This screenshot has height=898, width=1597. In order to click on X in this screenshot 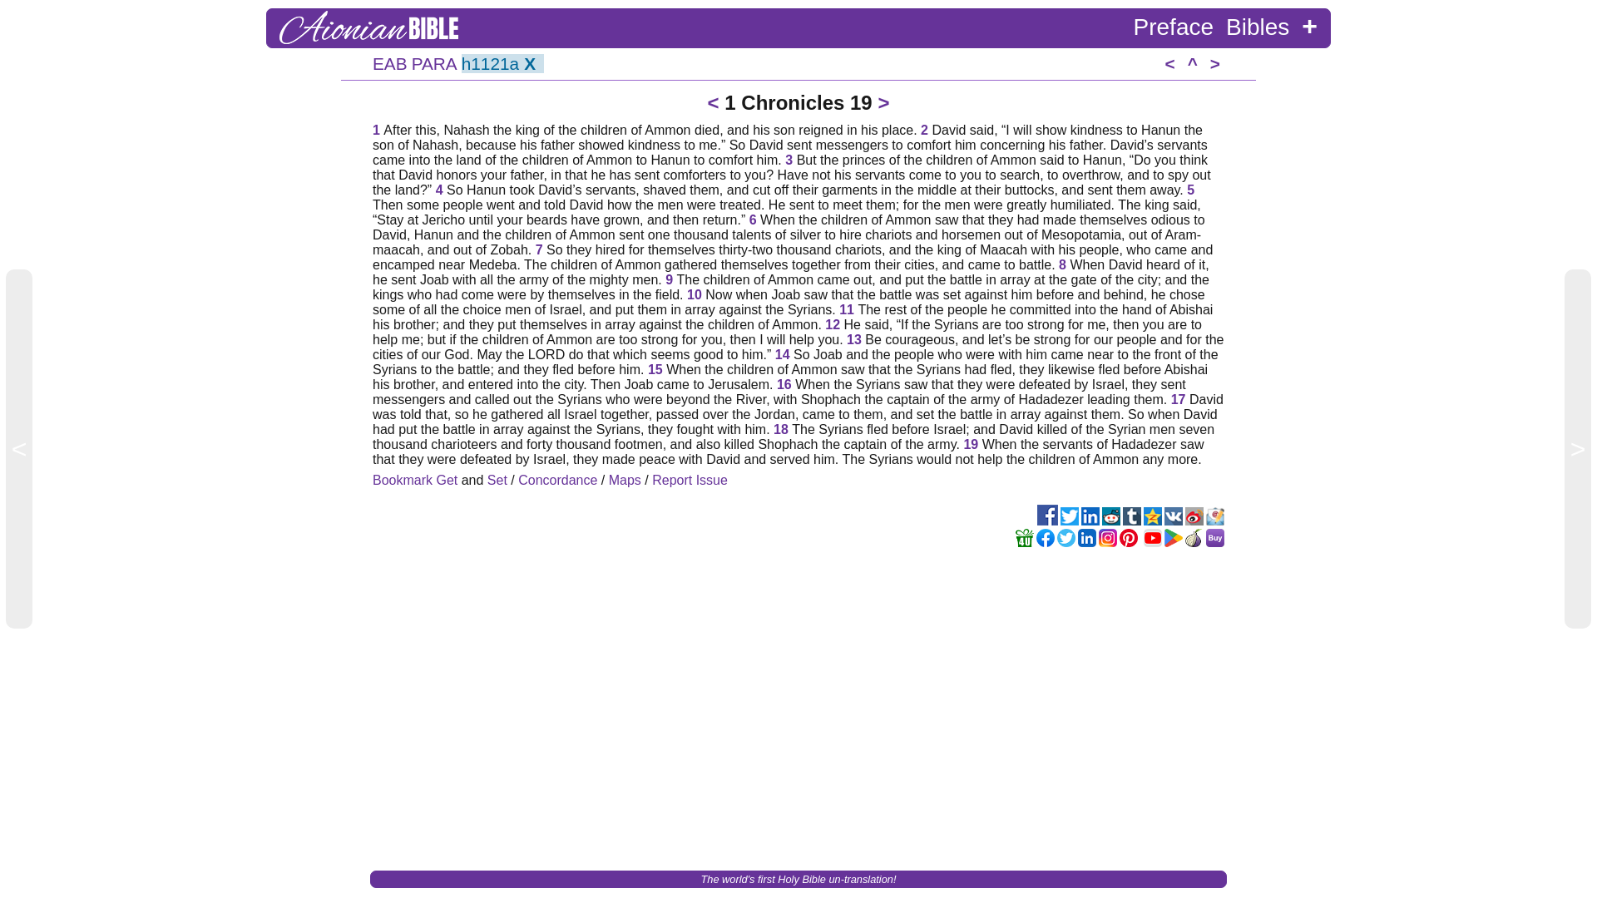, I will do `click(532, 63)`.